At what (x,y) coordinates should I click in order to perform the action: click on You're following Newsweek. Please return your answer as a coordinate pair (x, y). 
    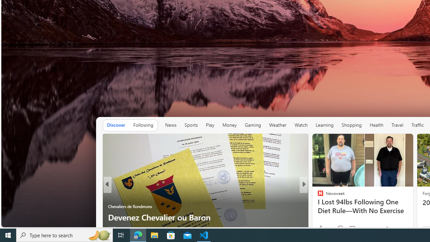
    Looking at the image, I should click on (396, 229).